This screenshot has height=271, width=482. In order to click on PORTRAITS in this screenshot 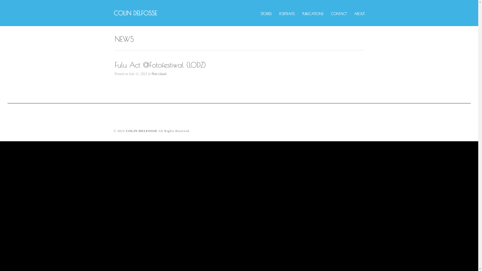, I will do `click(287, 14)`.